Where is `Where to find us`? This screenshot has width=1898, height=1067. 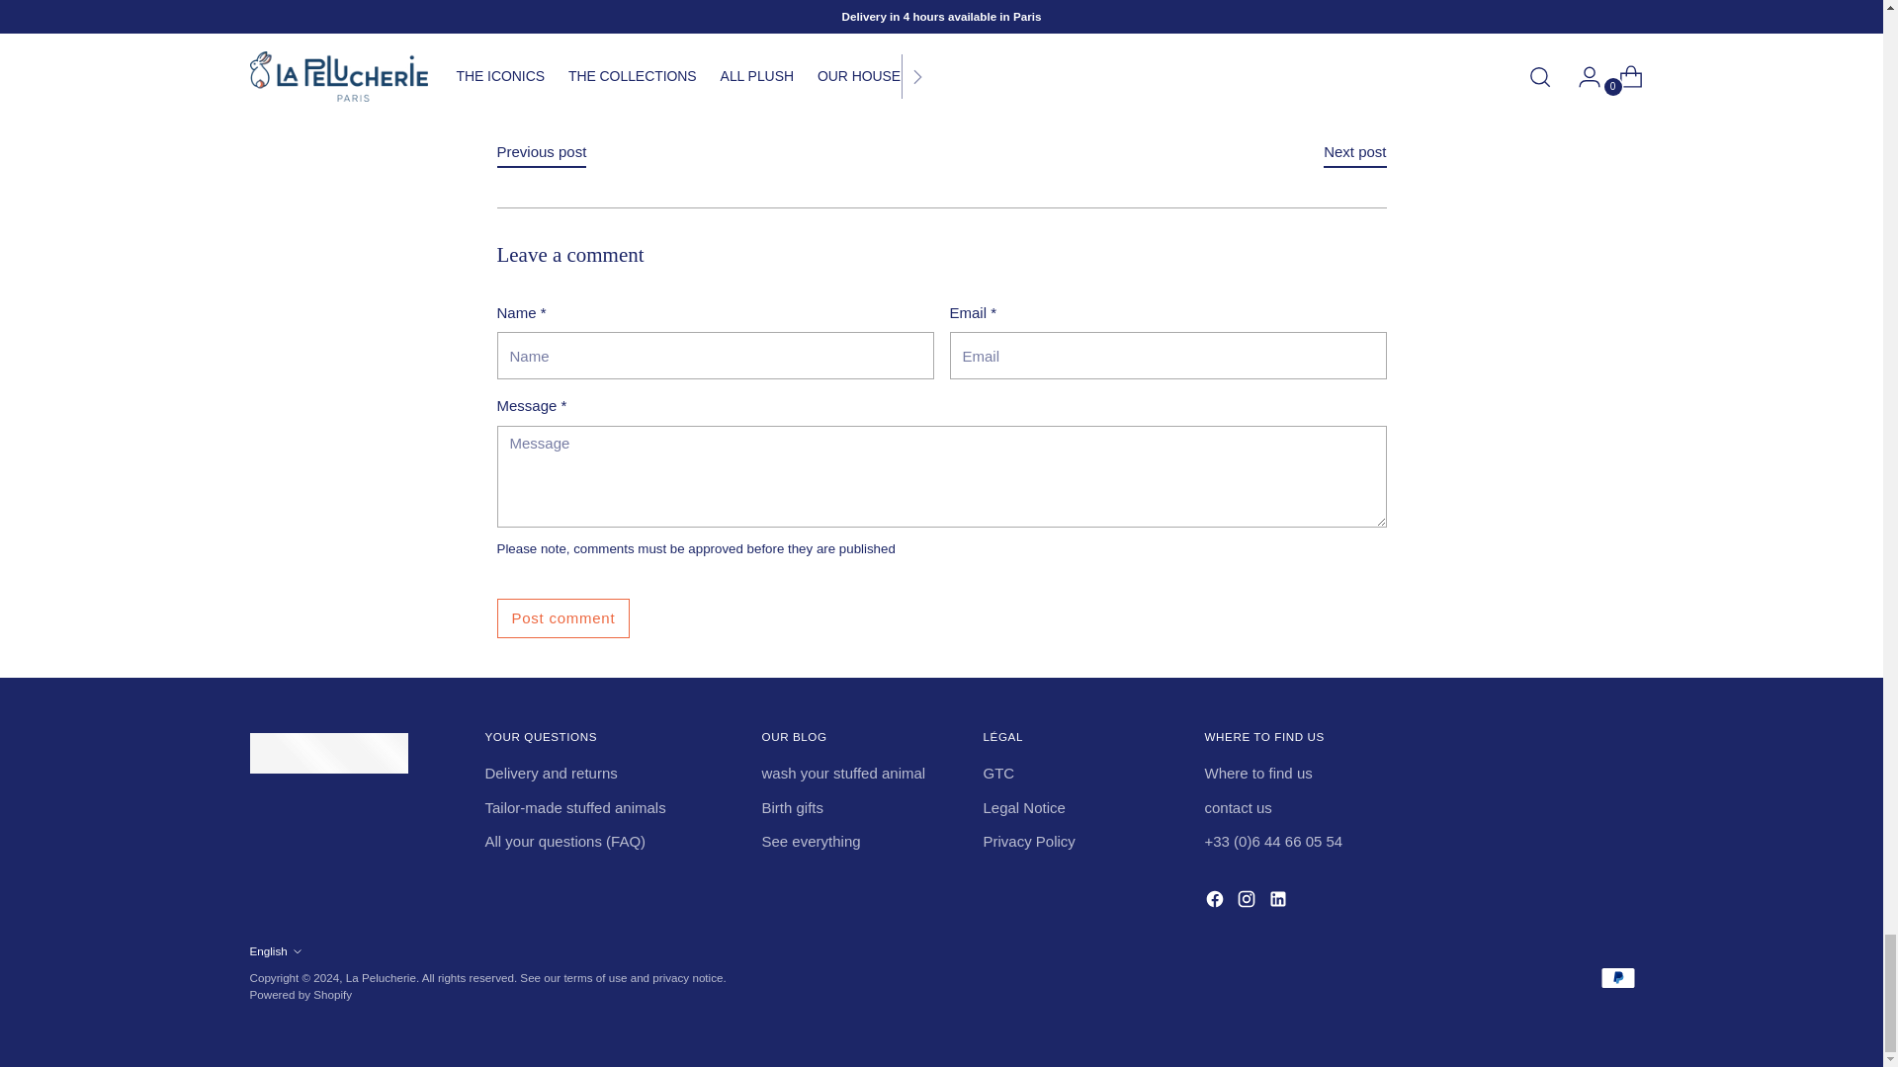 Where to find us is located at coordinates (1257, 773).